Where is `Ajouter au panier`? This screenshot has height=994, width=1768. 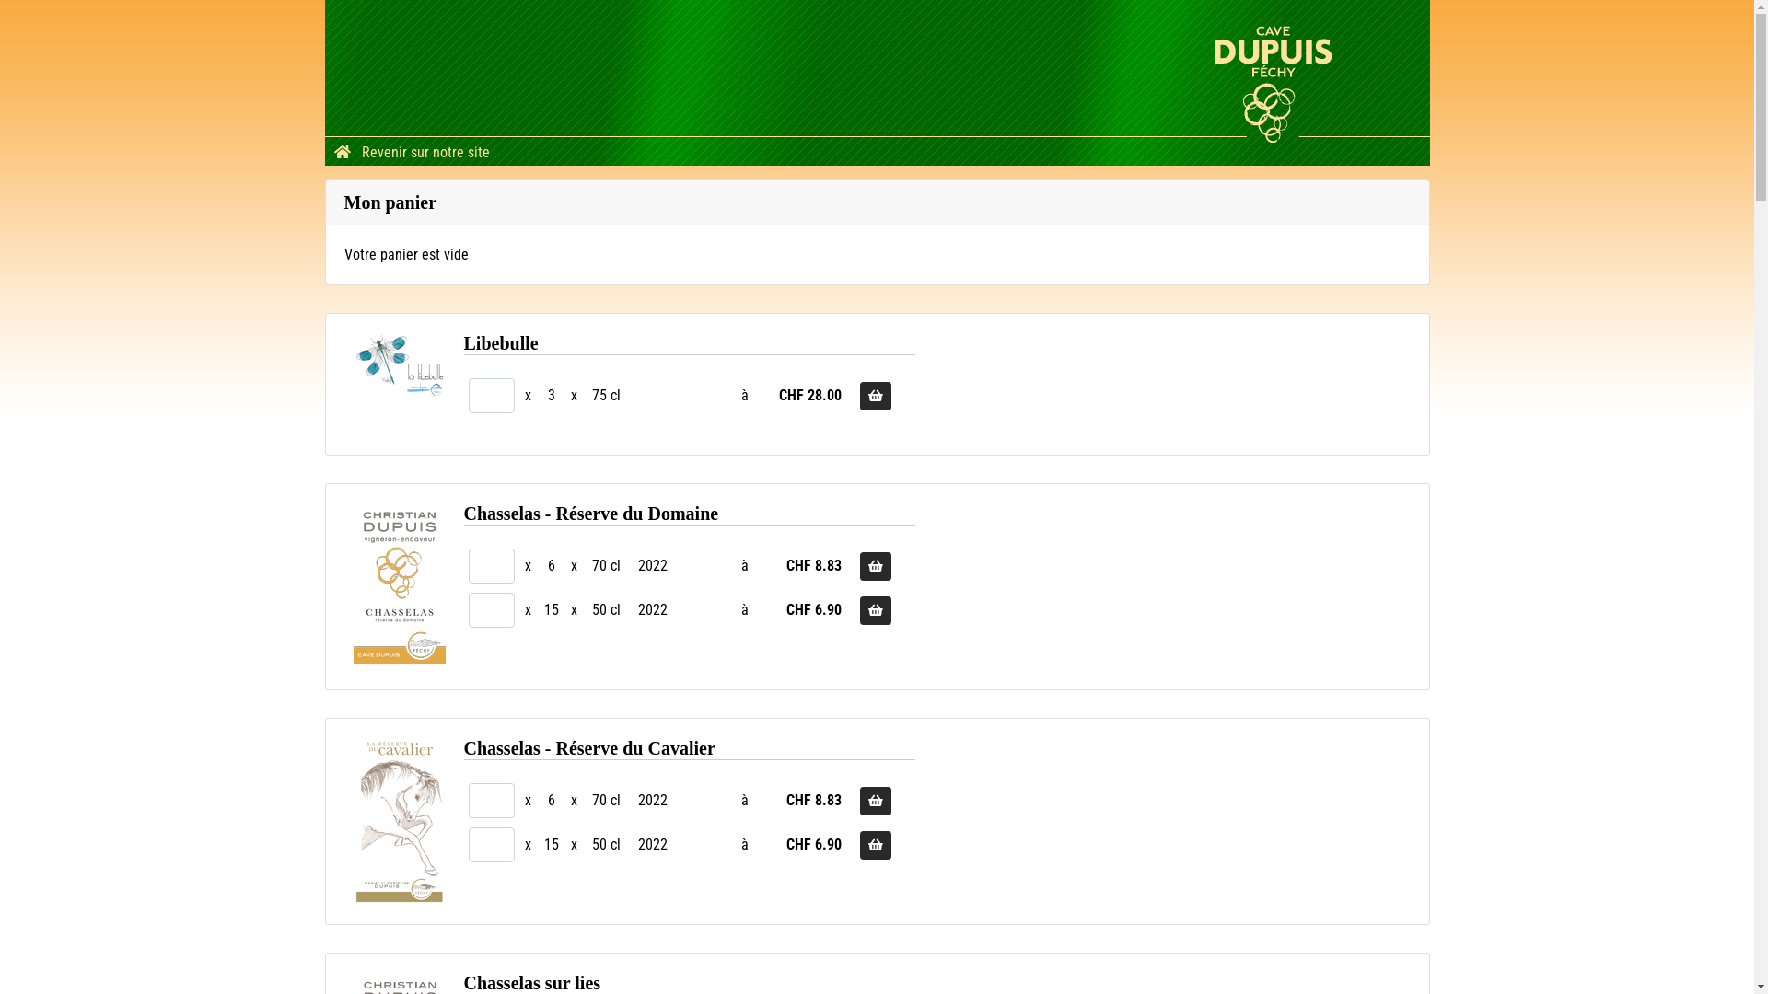
Ajouter au panier is located at coordinates (876, 801).